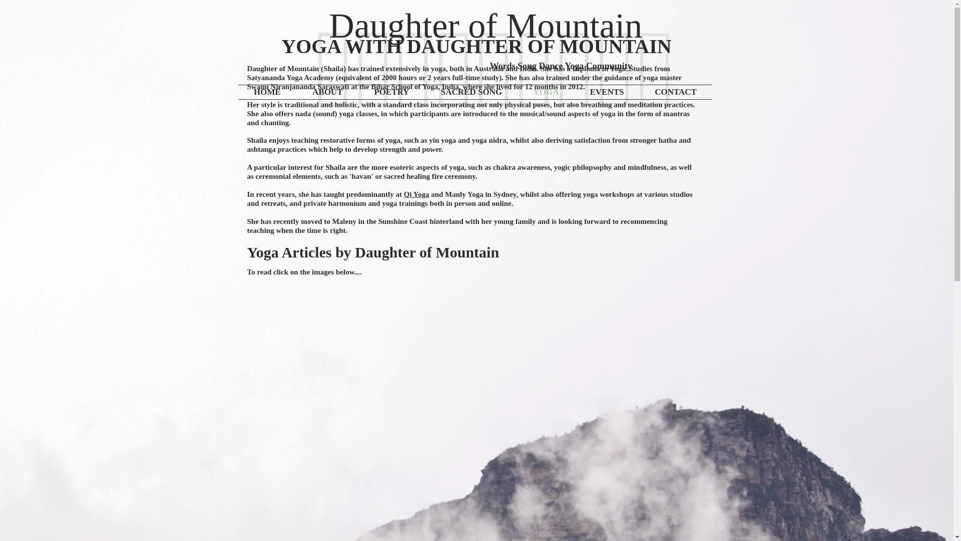 The image size is (961, 541). Describe the element at coordinates (546, 92) in the screenshot. I see `YOGA` at that location.